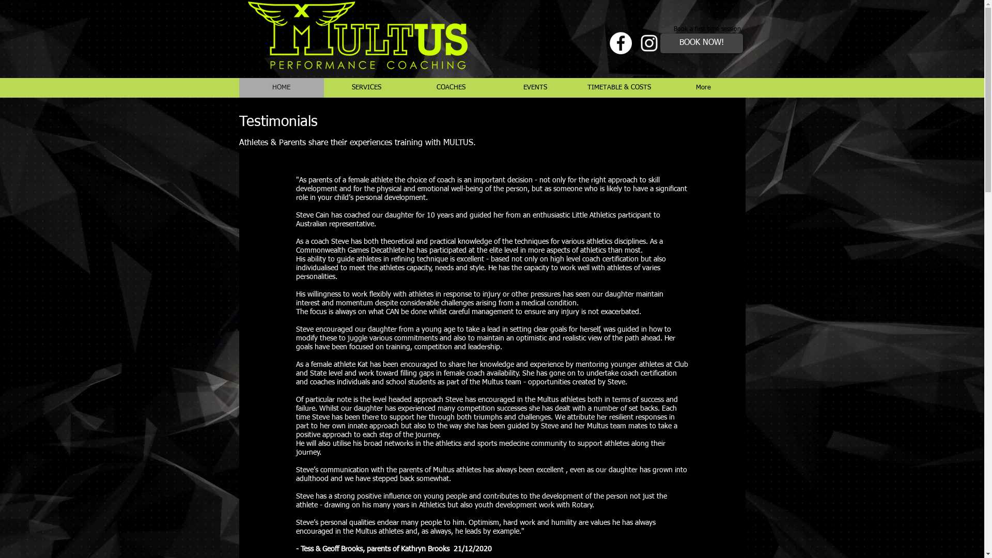 This screenshot has width=992, height=558. What do you see at coordinates (619, 88) in the screenshot?
I see `TIMETABLE & COSTS` at bounding box center [619, 88].